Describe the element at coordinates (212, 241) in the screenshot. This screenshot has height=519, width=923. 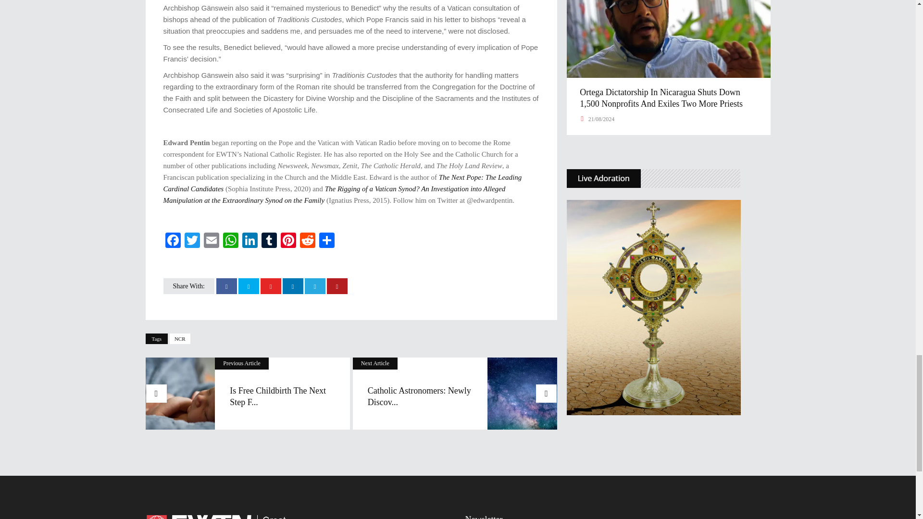
I see `Email` at that location.